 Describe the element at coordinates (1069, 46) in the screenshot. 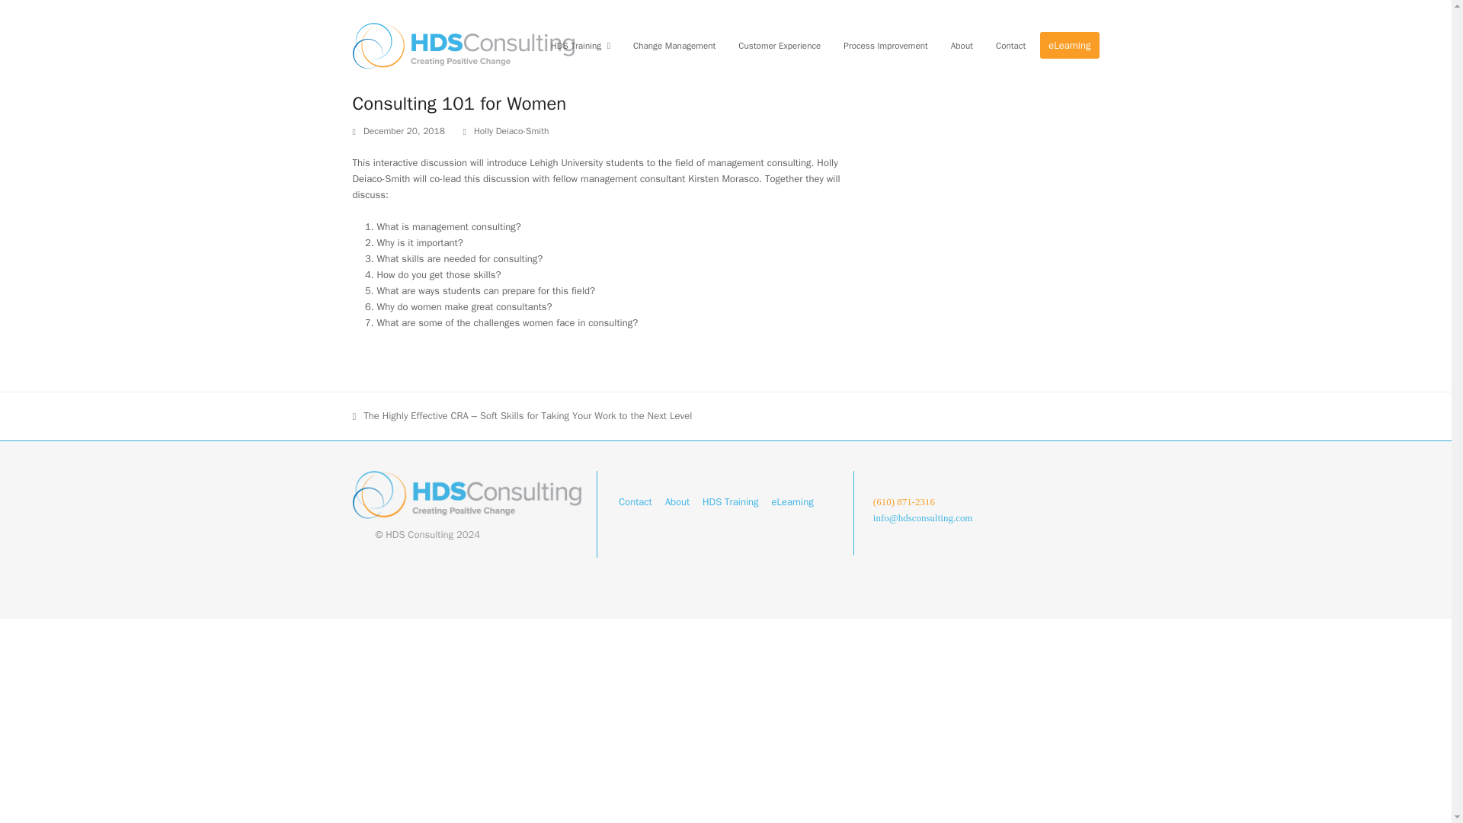

I see `eLearning` at that location.